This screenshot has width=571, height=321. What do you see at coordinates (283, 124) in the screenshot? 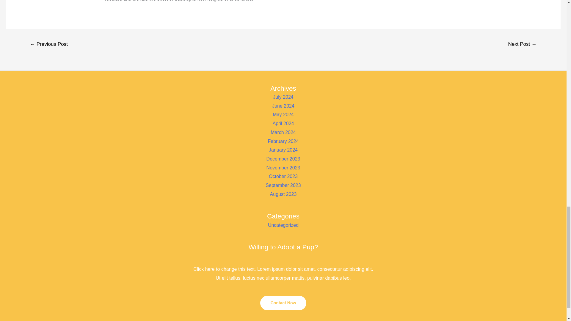
I see `April 2024` at bounding box center [283, 124].